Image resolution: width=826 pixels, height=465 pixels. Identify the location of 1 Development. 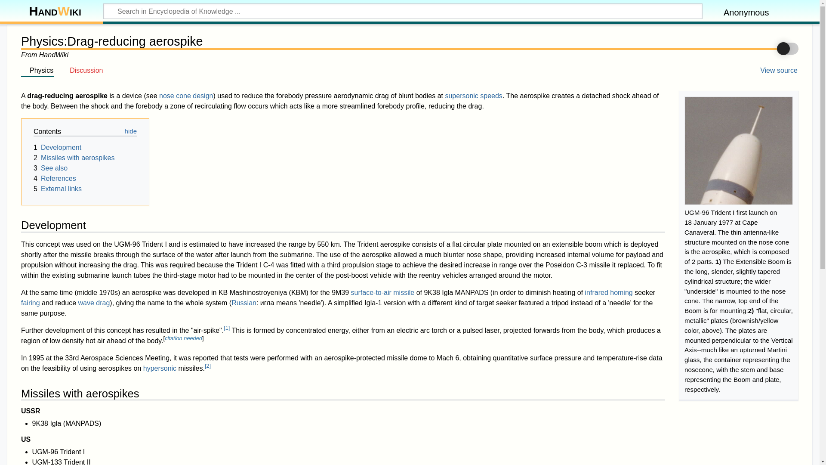
(57, 147).